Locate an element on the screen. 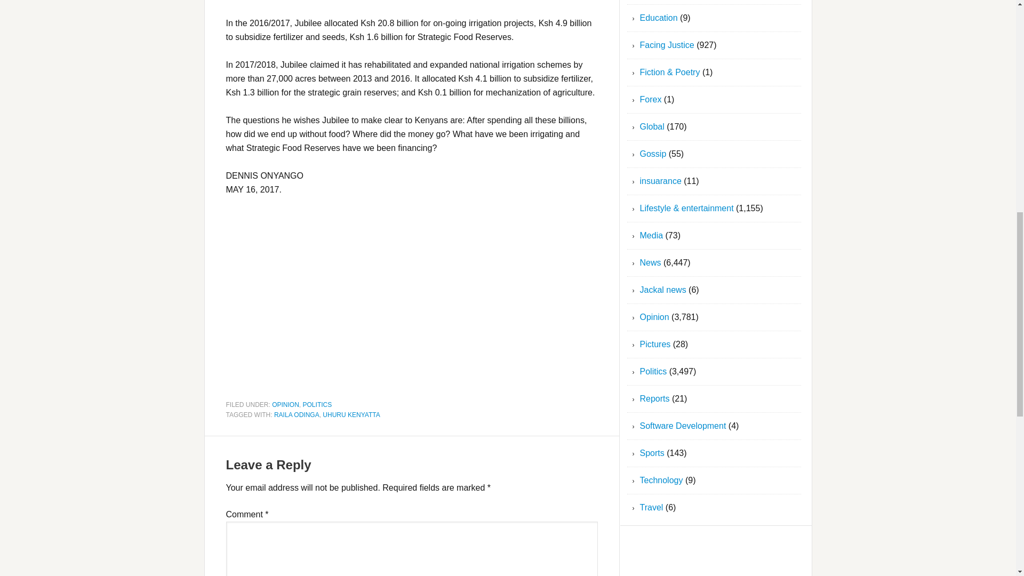 This screenshot has height=576, width=1024. Media is located at coordinates (652, 236).